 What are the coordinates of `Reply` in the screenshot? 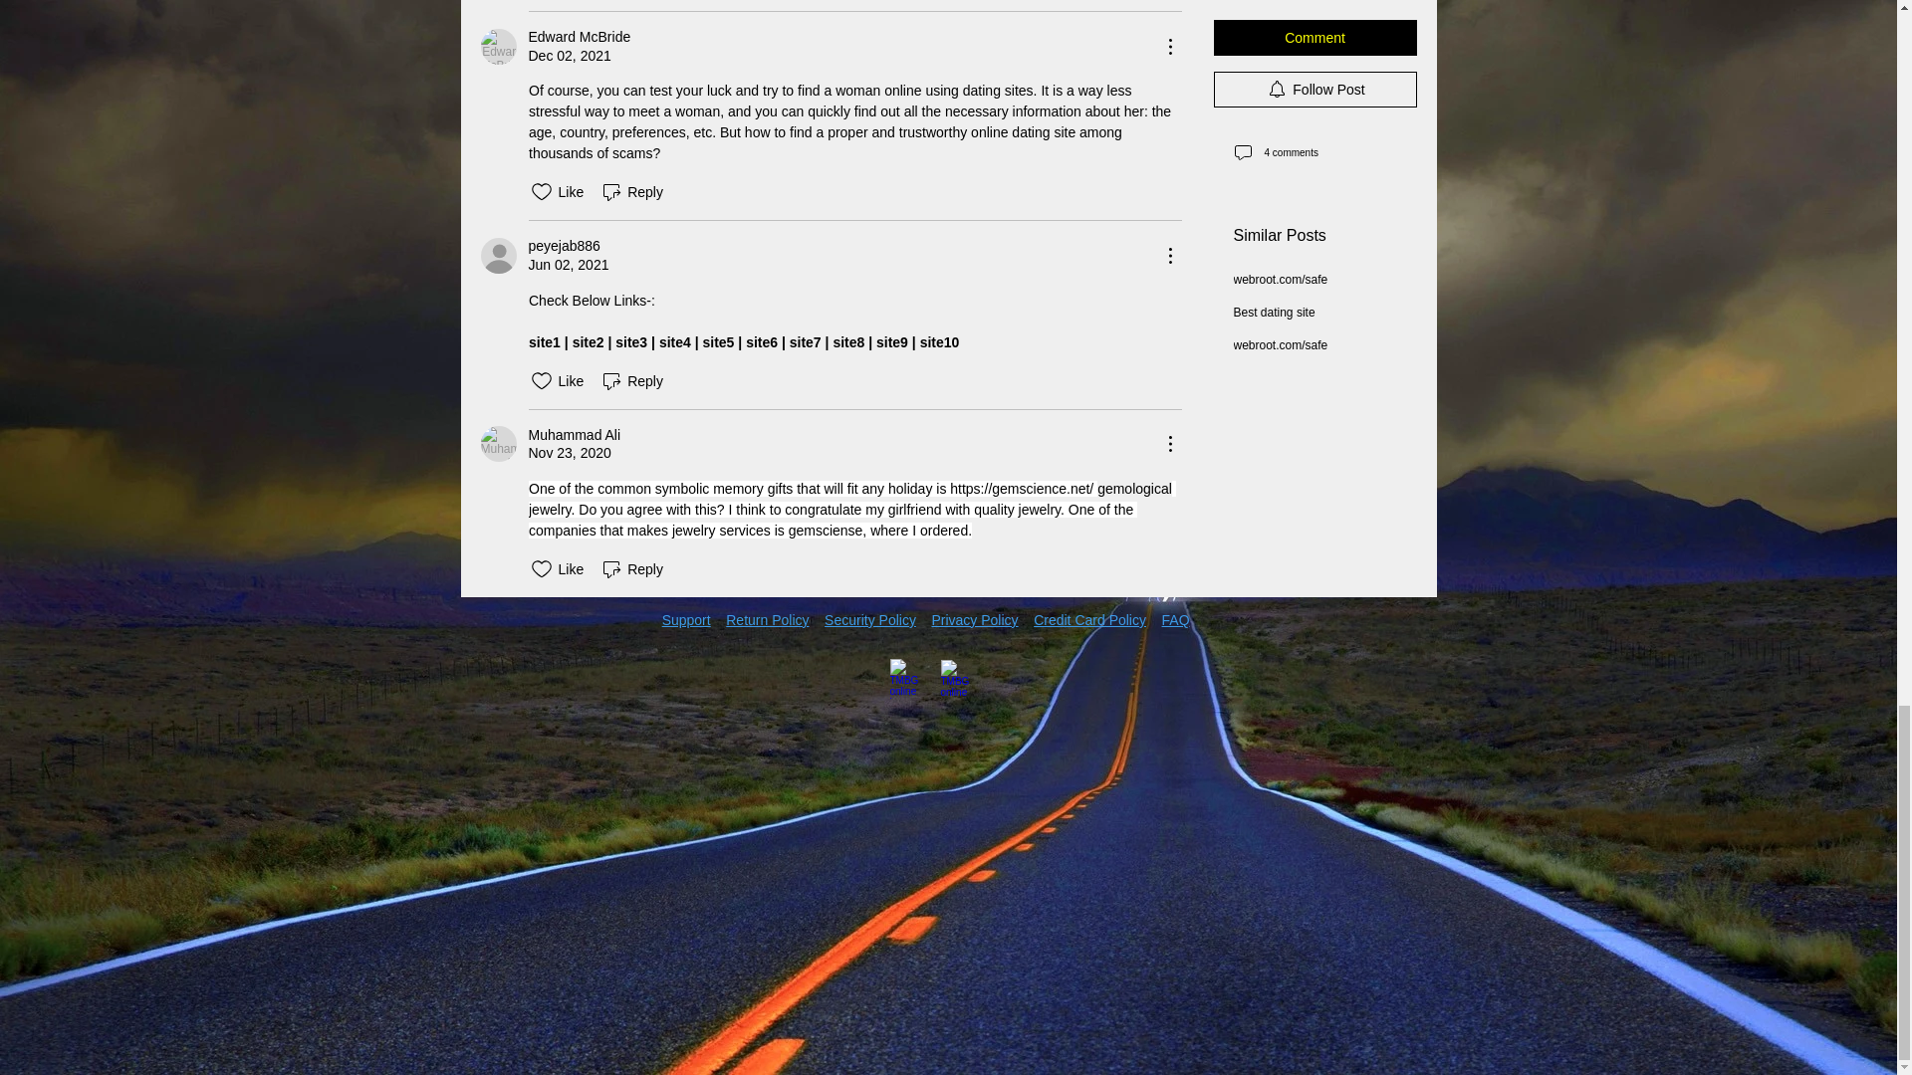 It's located at (631, 192).